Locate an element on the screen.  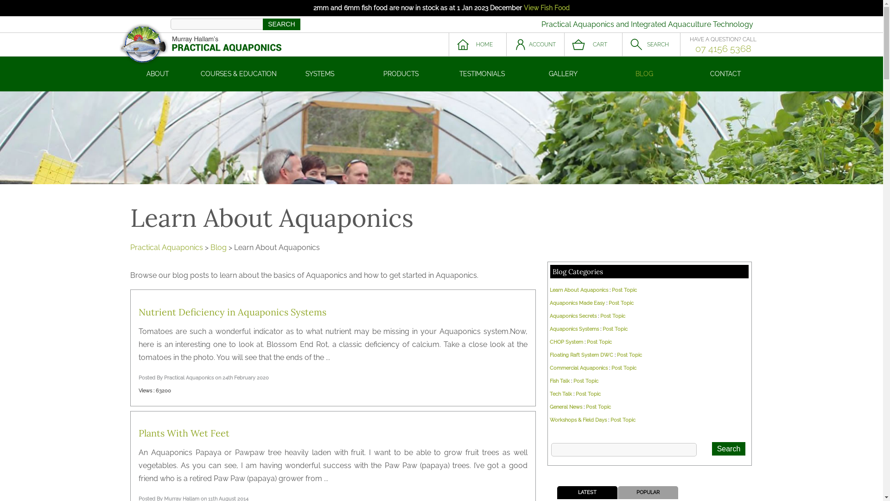
Post Topic is located at coordinates (623, 420).